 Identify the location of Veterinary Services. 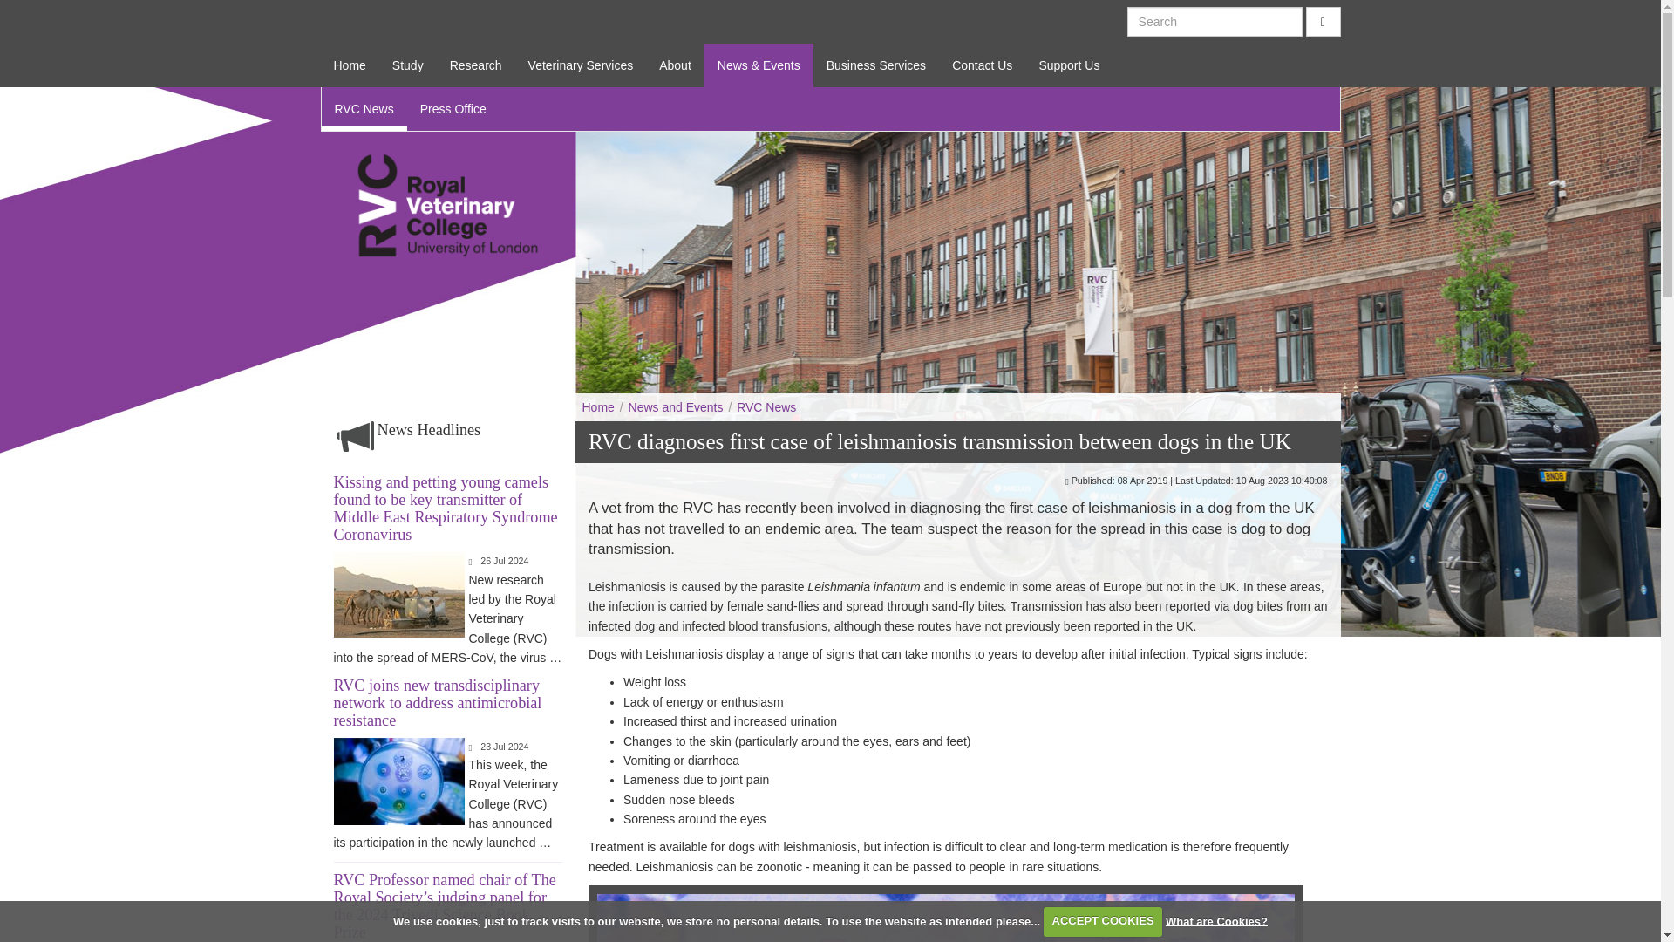
(581, 65).